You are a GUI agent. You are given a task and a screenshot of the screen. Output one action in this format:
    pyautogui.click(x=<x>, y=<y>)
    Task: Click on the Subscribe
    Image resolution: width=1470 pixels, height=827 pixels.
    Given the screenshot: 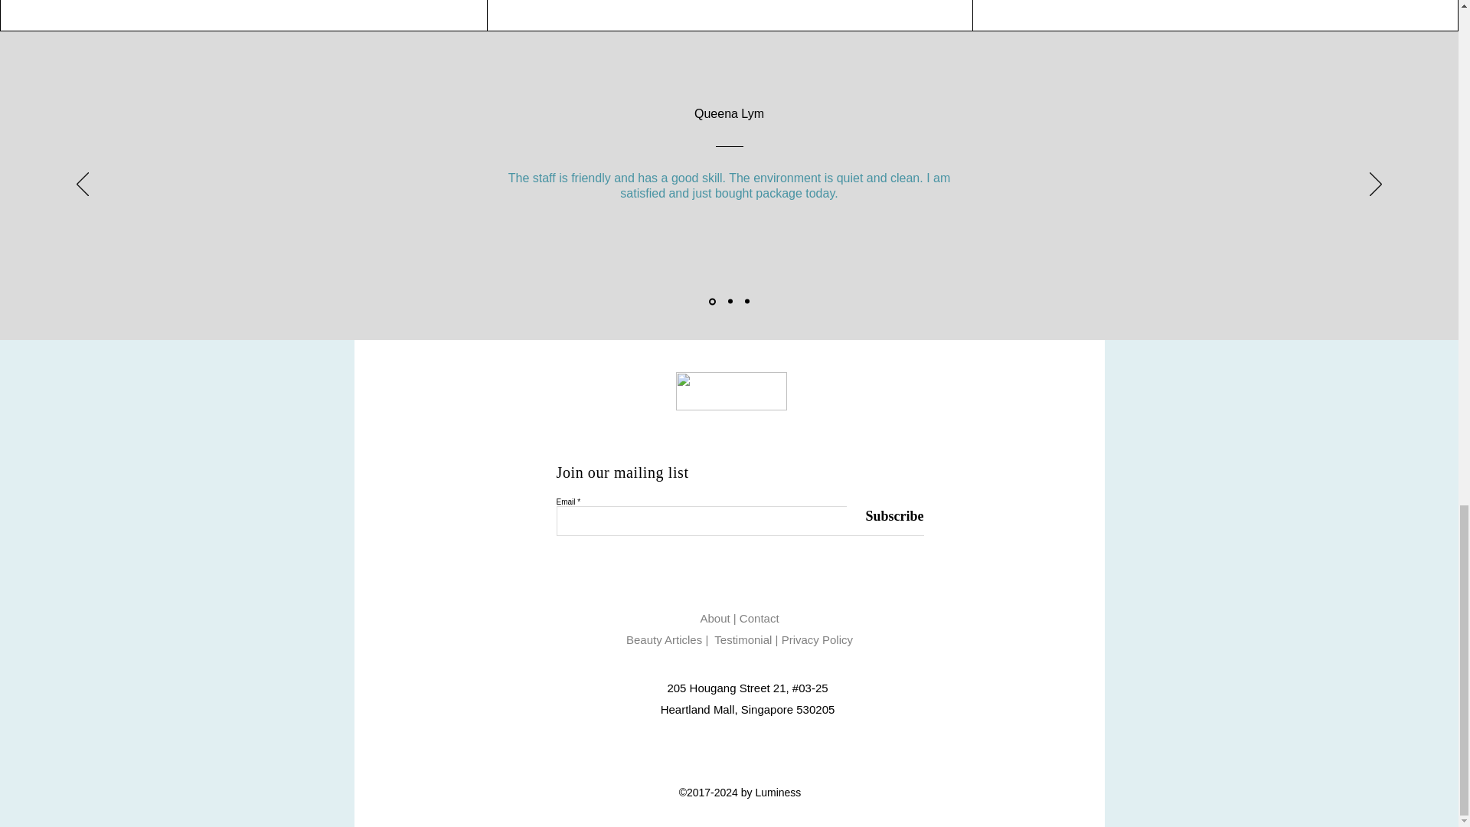 What is the action you would take?
    pyautogui.click(x=885, y=517)
    